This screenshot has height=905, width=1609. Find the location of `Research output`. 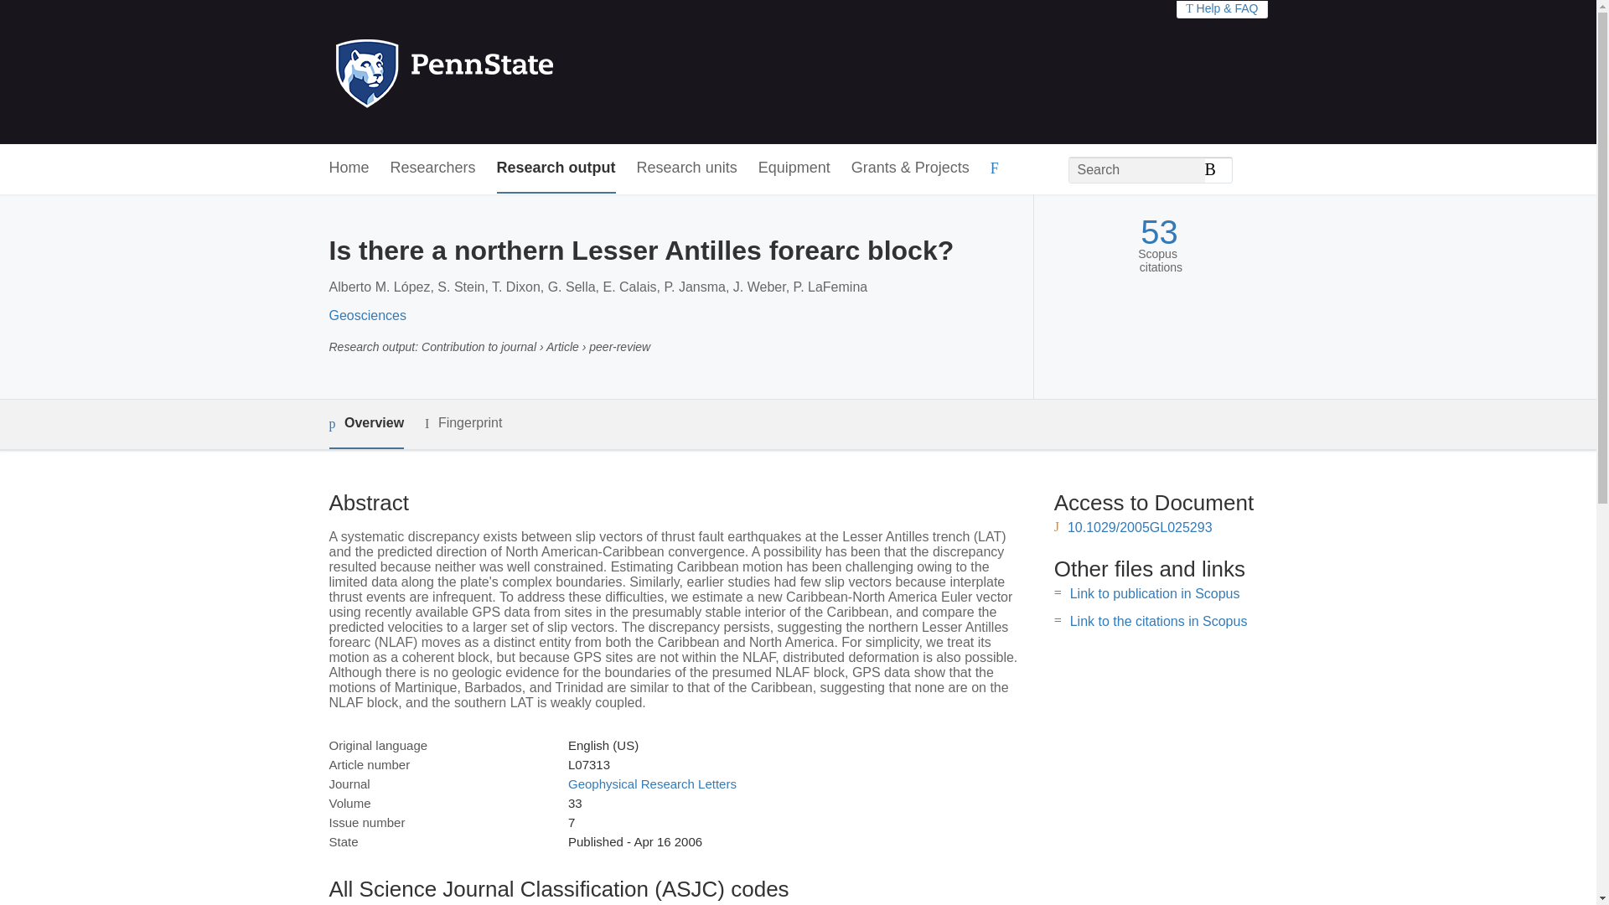

Research output is located at coordinates (556, 168).